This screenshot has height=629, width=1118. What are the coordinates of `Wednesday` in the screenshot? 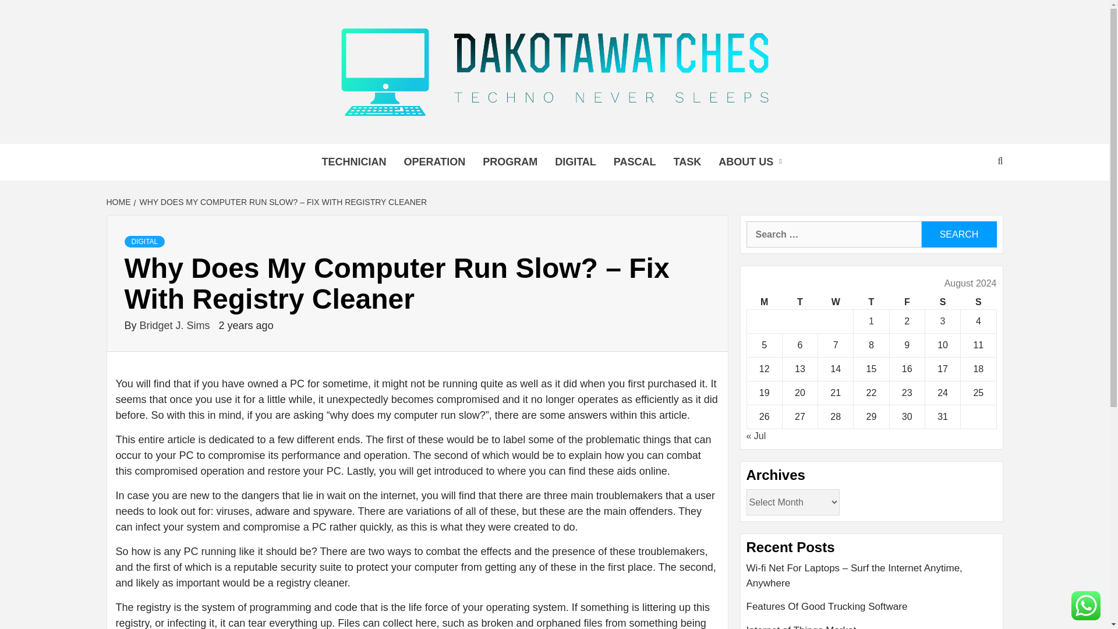 It's located at (836, 302).